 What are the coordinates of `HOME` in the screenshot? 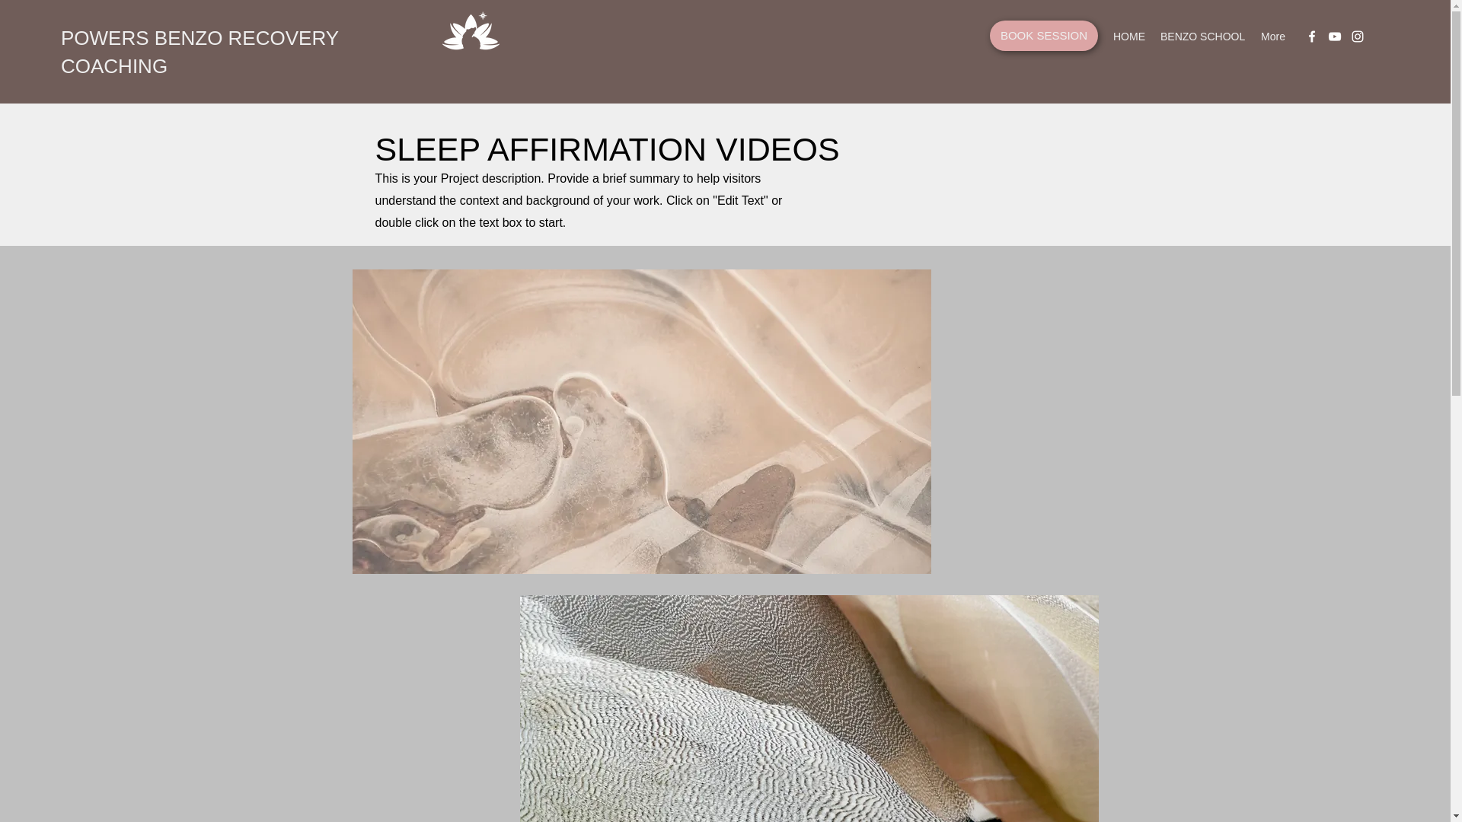 It's located at (1128, 37).